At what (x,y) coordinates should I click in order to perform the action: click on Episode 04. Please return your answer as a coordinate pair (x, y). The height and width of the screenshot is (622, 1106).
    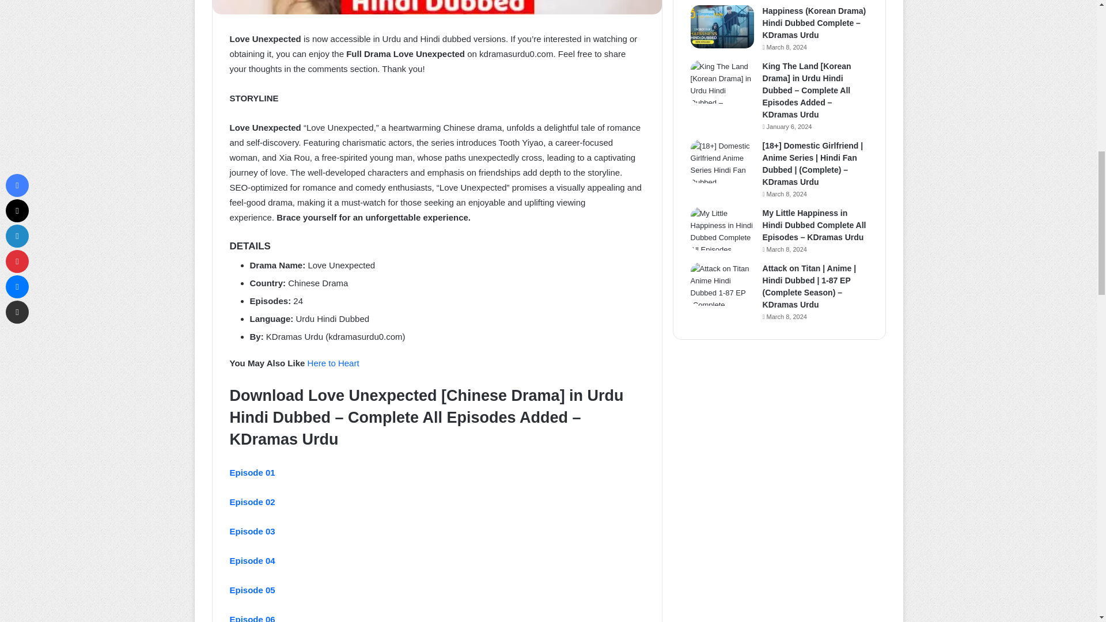
    Looking at the image, I should click on (251, 560).